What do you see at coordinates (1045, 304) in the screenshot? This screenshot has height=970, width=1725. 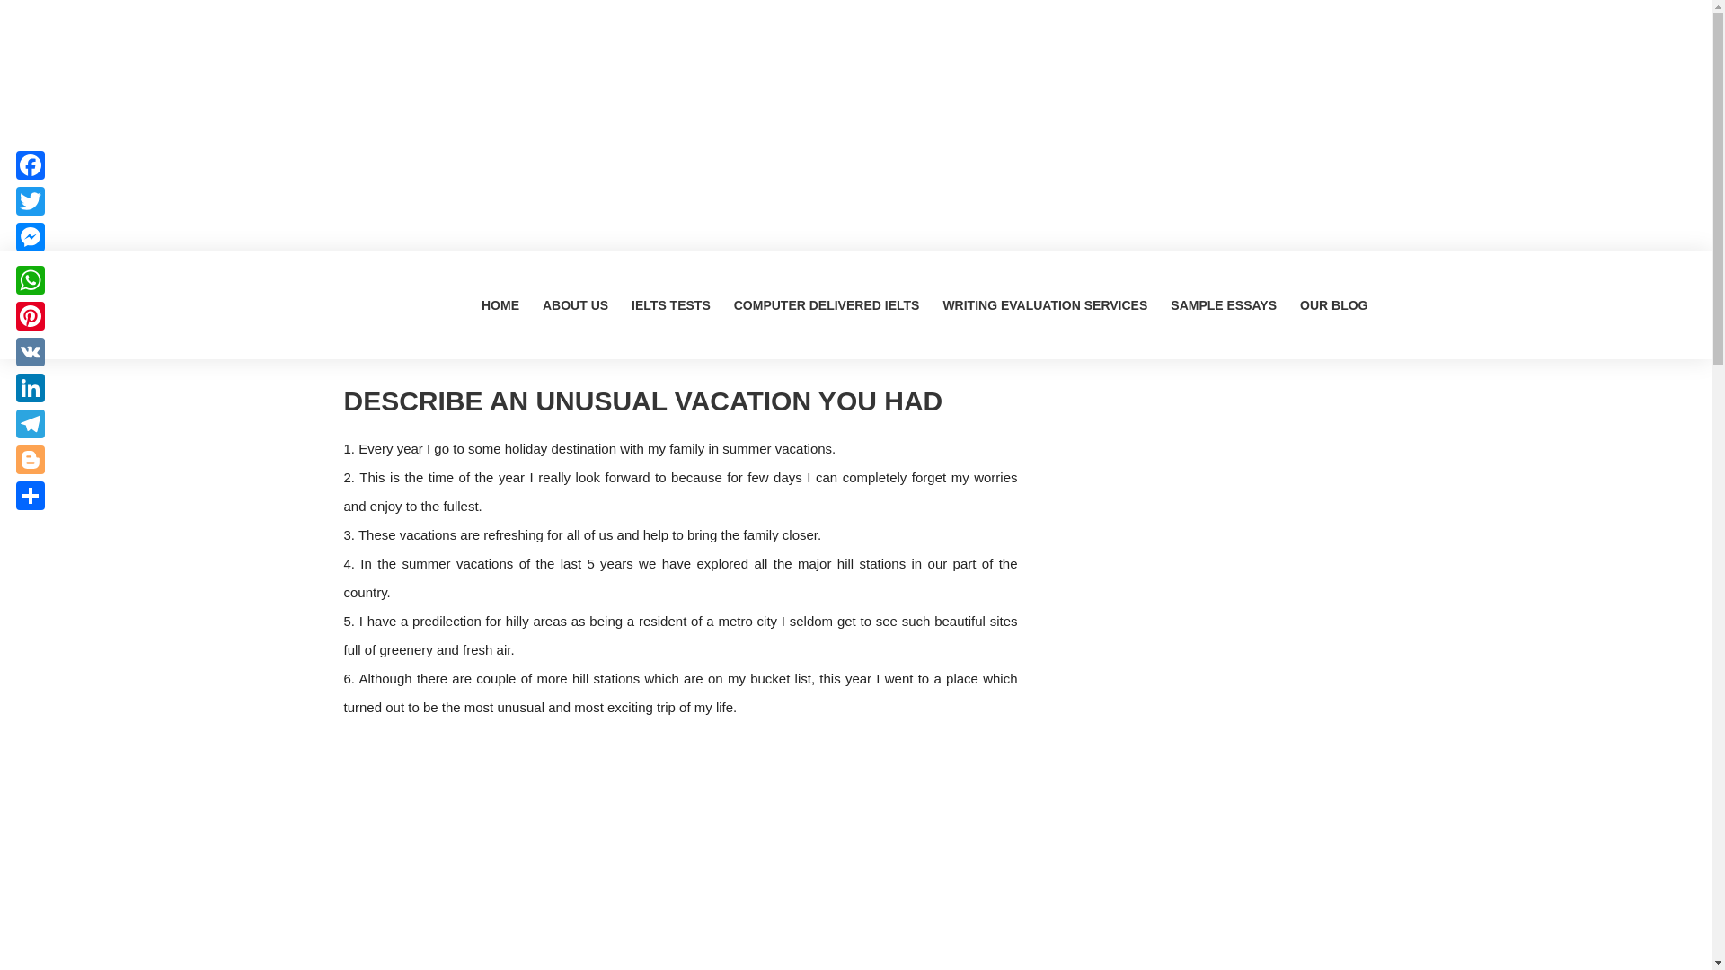 I see `WRITING EVALUATION SERVICES` at bounding box center [1045, 304].